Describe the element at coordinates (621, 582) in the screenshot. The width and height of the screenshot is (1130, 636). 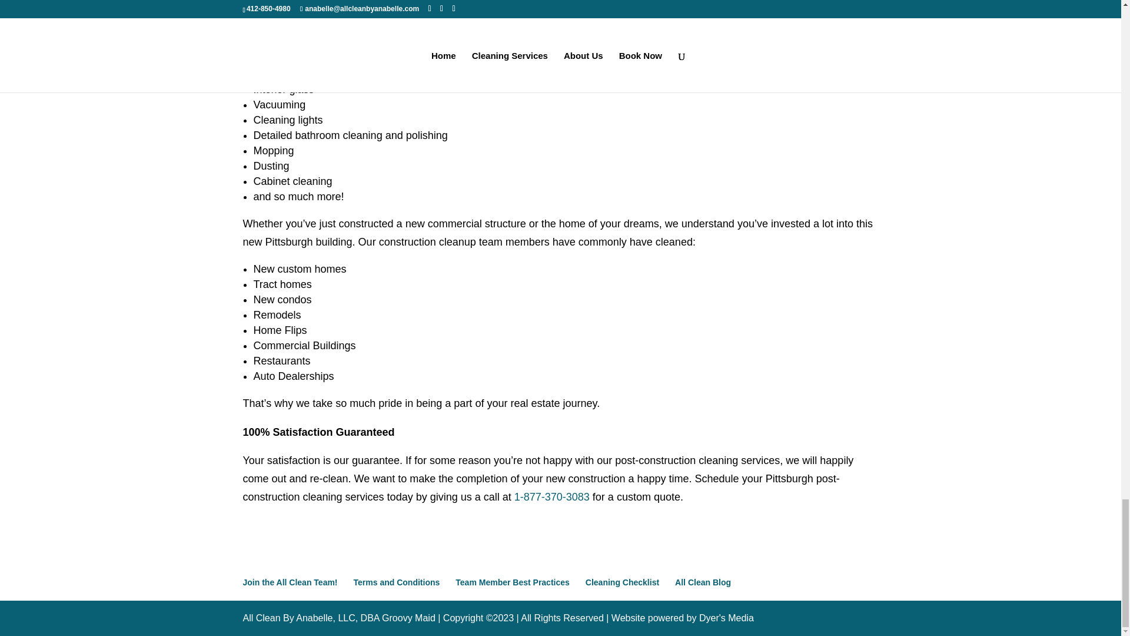
I see `Cleaning Checklist` at that location.